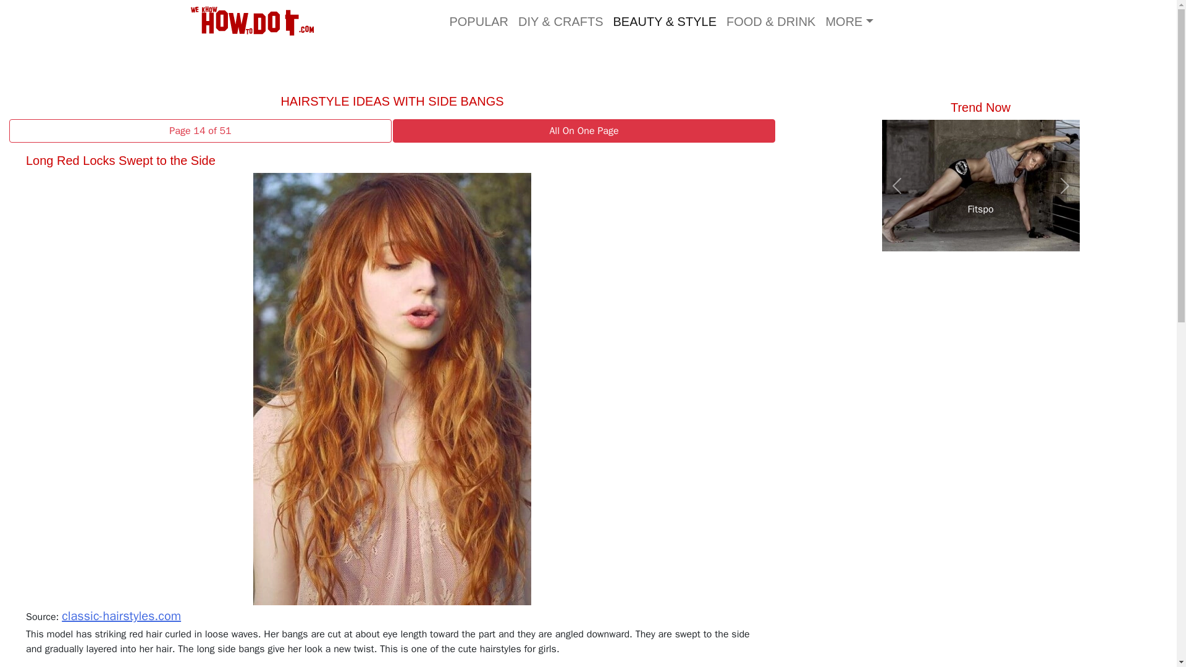 The image size is (1186, 667). Describe the element at coordinates (664, 21) in the screenshot. I see `glyphicon glyphicon-star-empty` at that location.